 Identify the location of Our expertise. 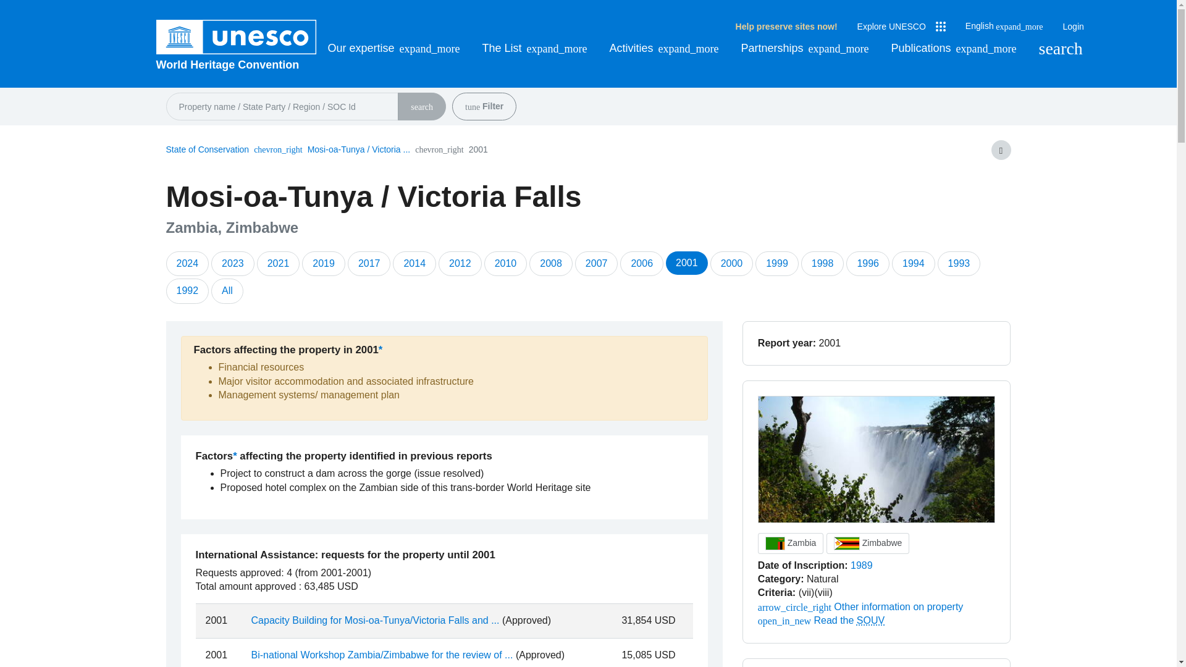
(393, 48).